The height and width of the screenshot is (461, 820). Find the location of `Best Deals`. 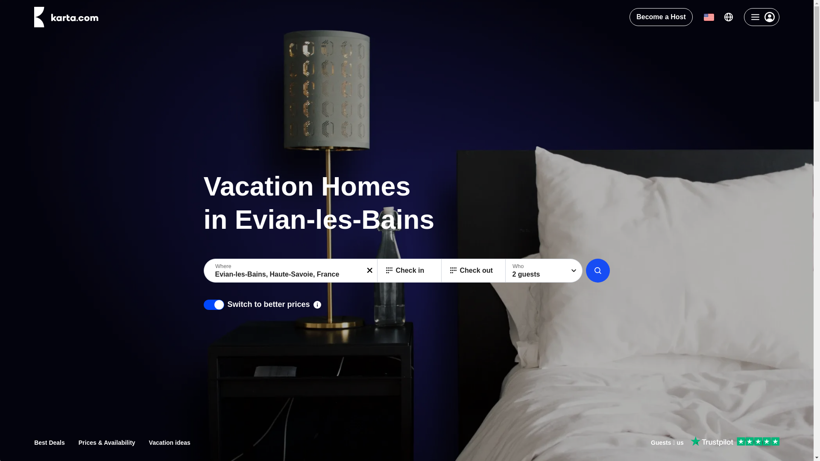

Best Deals is located at coordinates (50, 442).